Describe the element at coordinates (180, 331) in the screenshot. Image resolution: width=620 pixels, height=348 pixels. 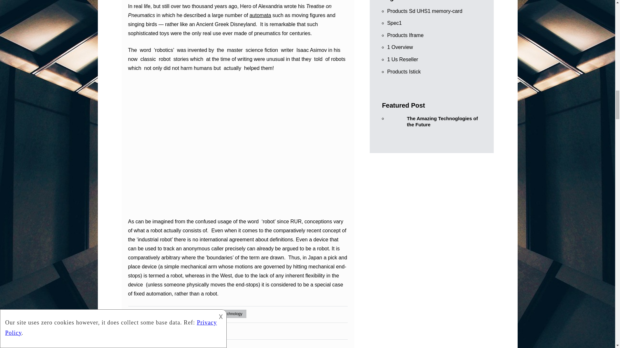
I see `Robotics` at that location.